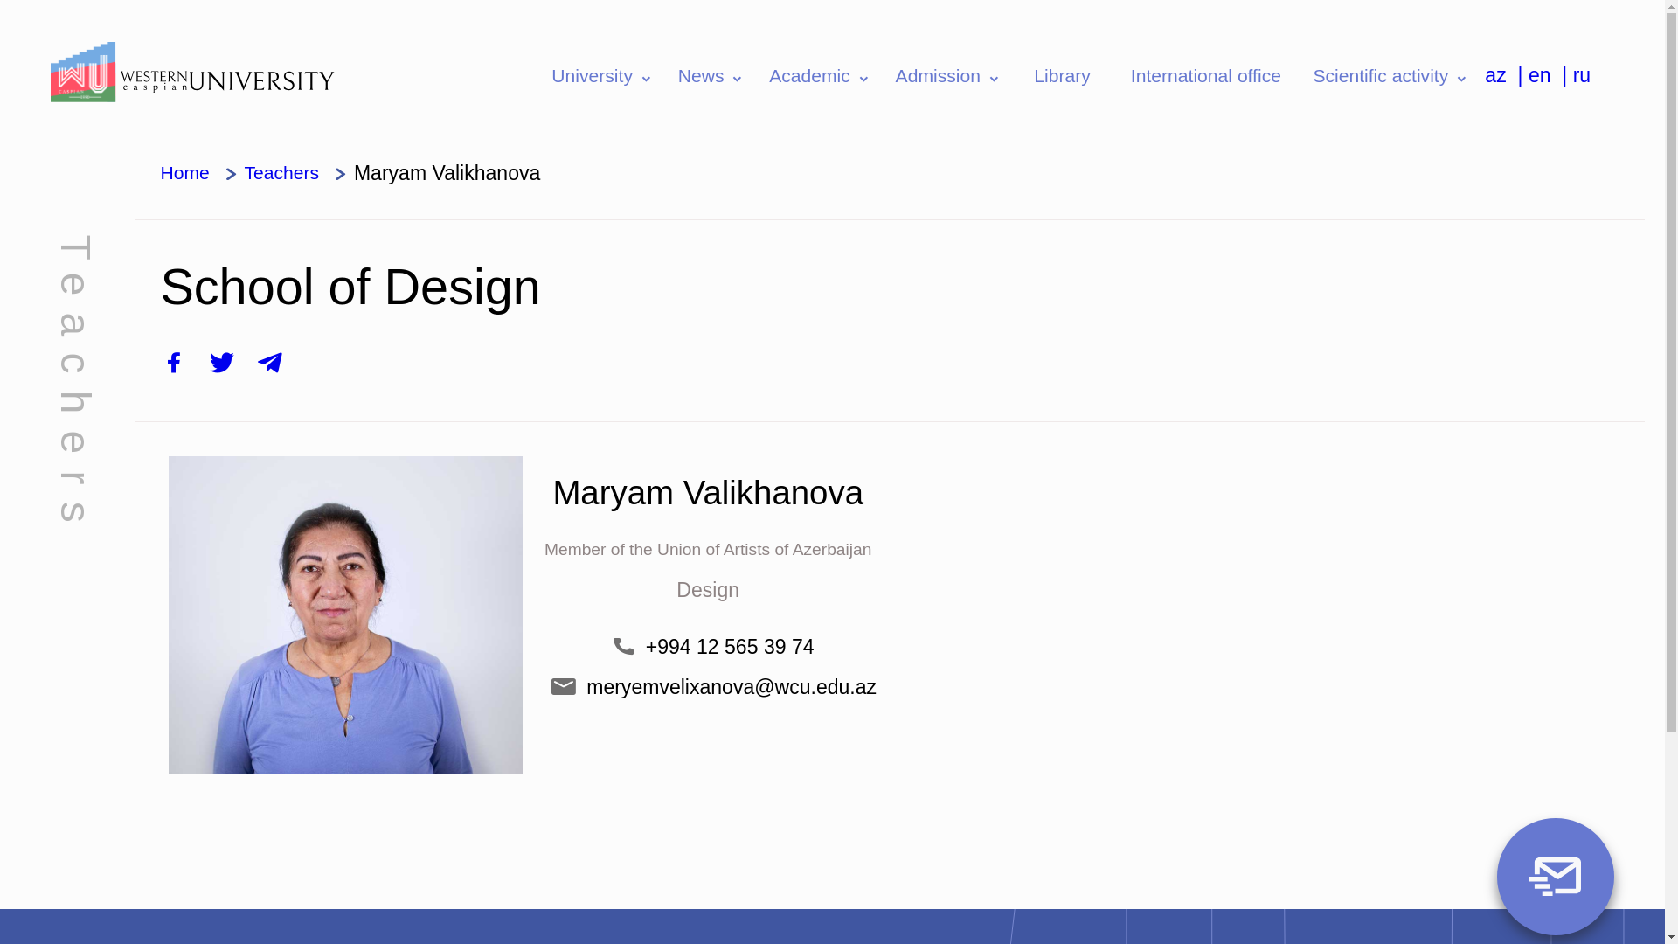  I want to click on Home, so click(184, 173).